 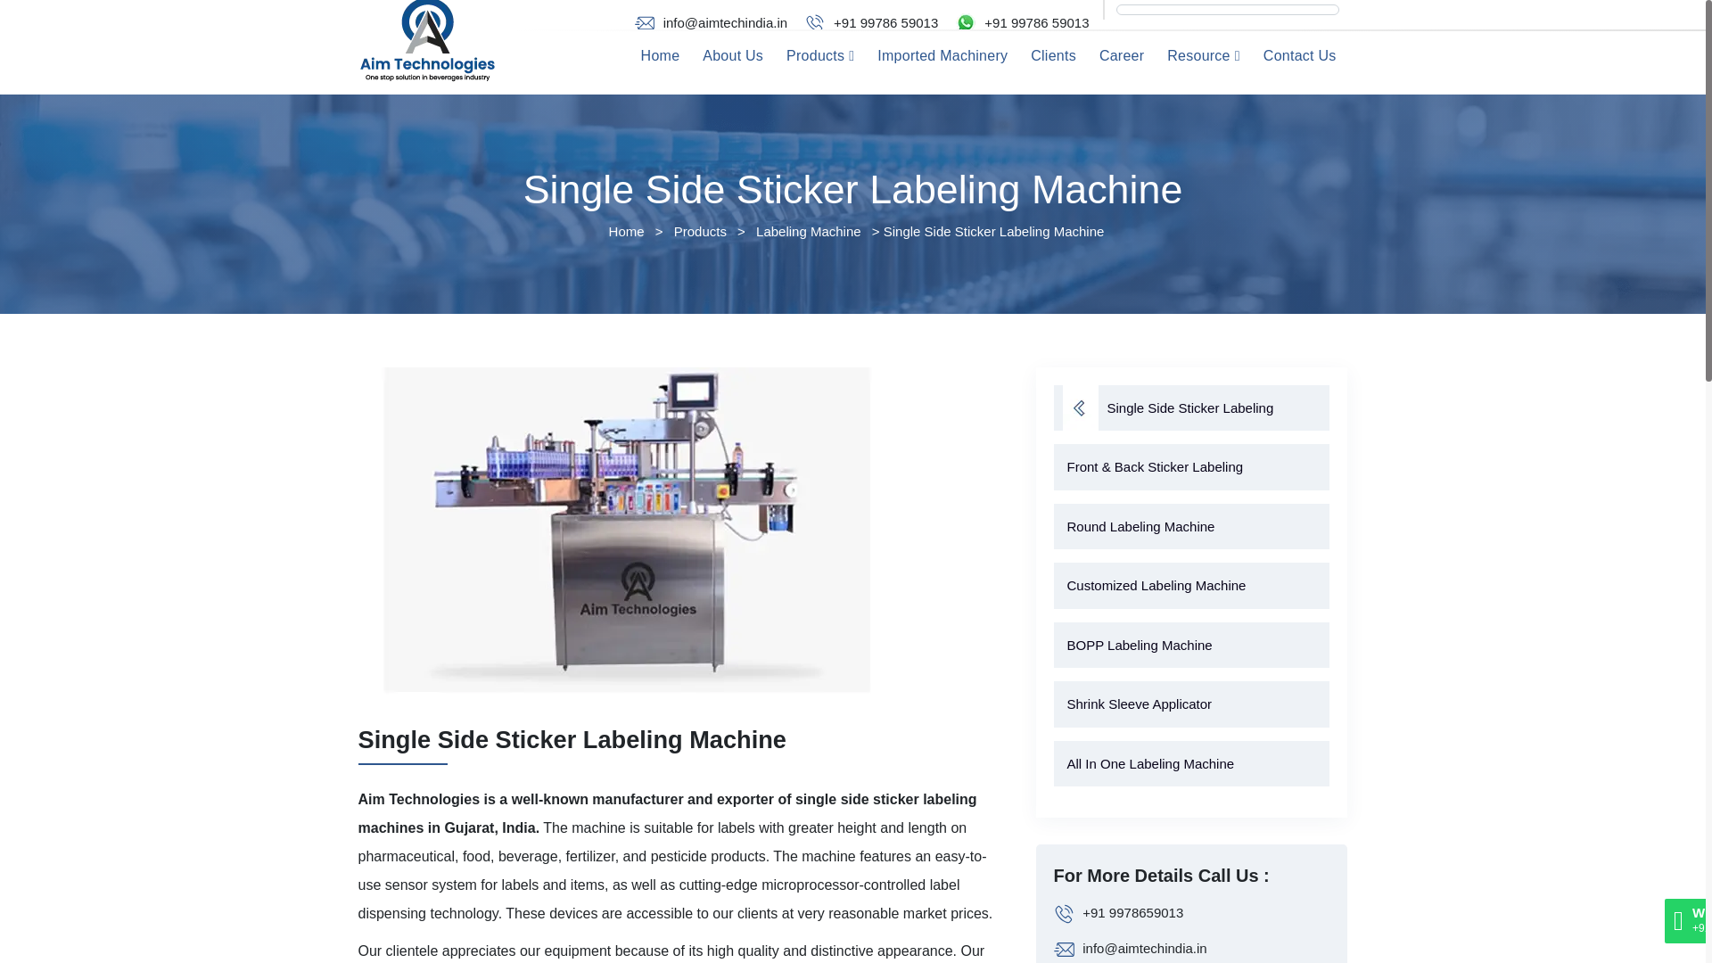 I want to click on Whatsapp, so click(x=1036, y=23).